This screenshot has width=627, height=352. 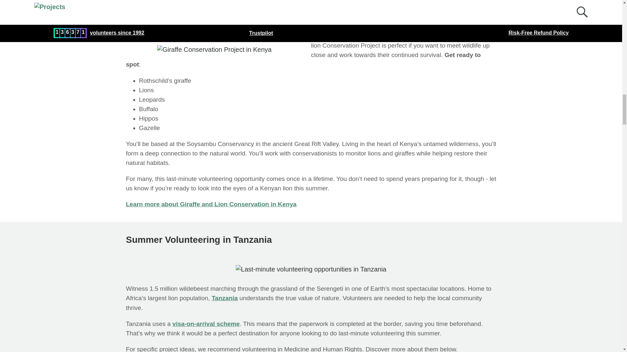 What do you see at coordinates (225, 298) in the screenshot?
I see `Tanzania` at bounding box center [225, 298].